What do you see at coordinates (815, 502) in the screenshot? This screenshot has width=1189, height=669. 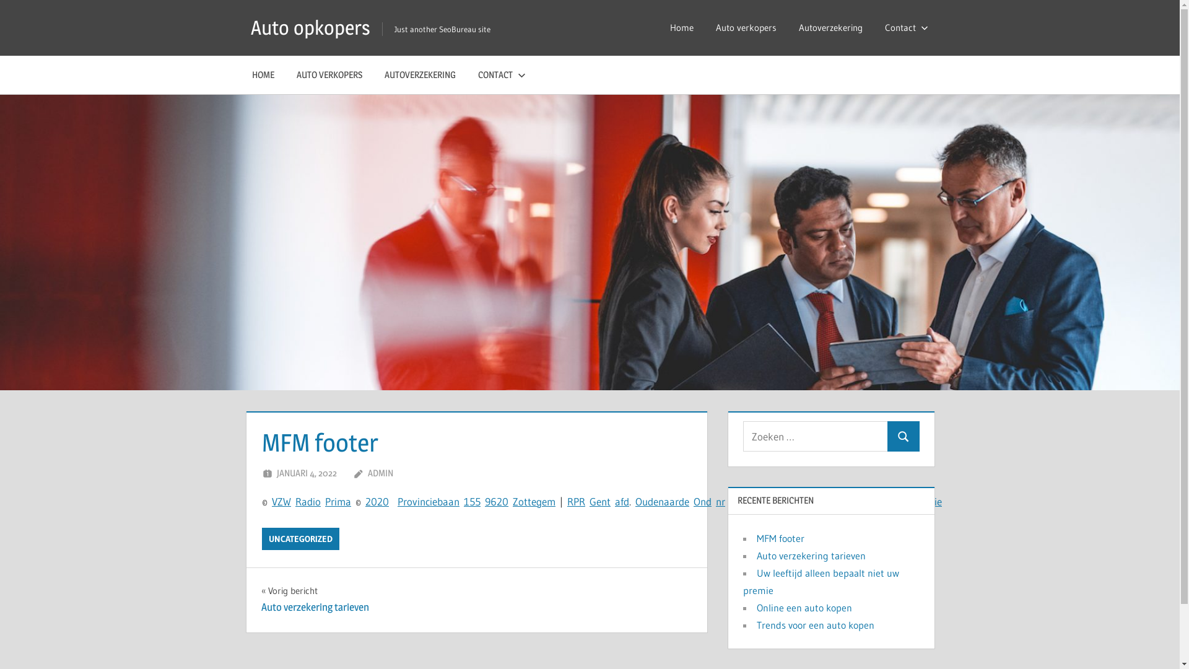 I see `o` at bounding box center [815, 502].